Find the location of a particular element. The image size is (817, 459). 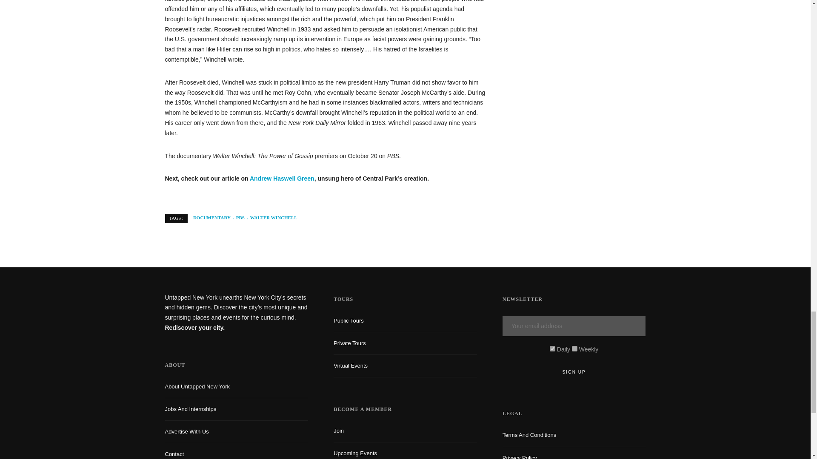

e99a09560c is located at coordinates (552, 348).